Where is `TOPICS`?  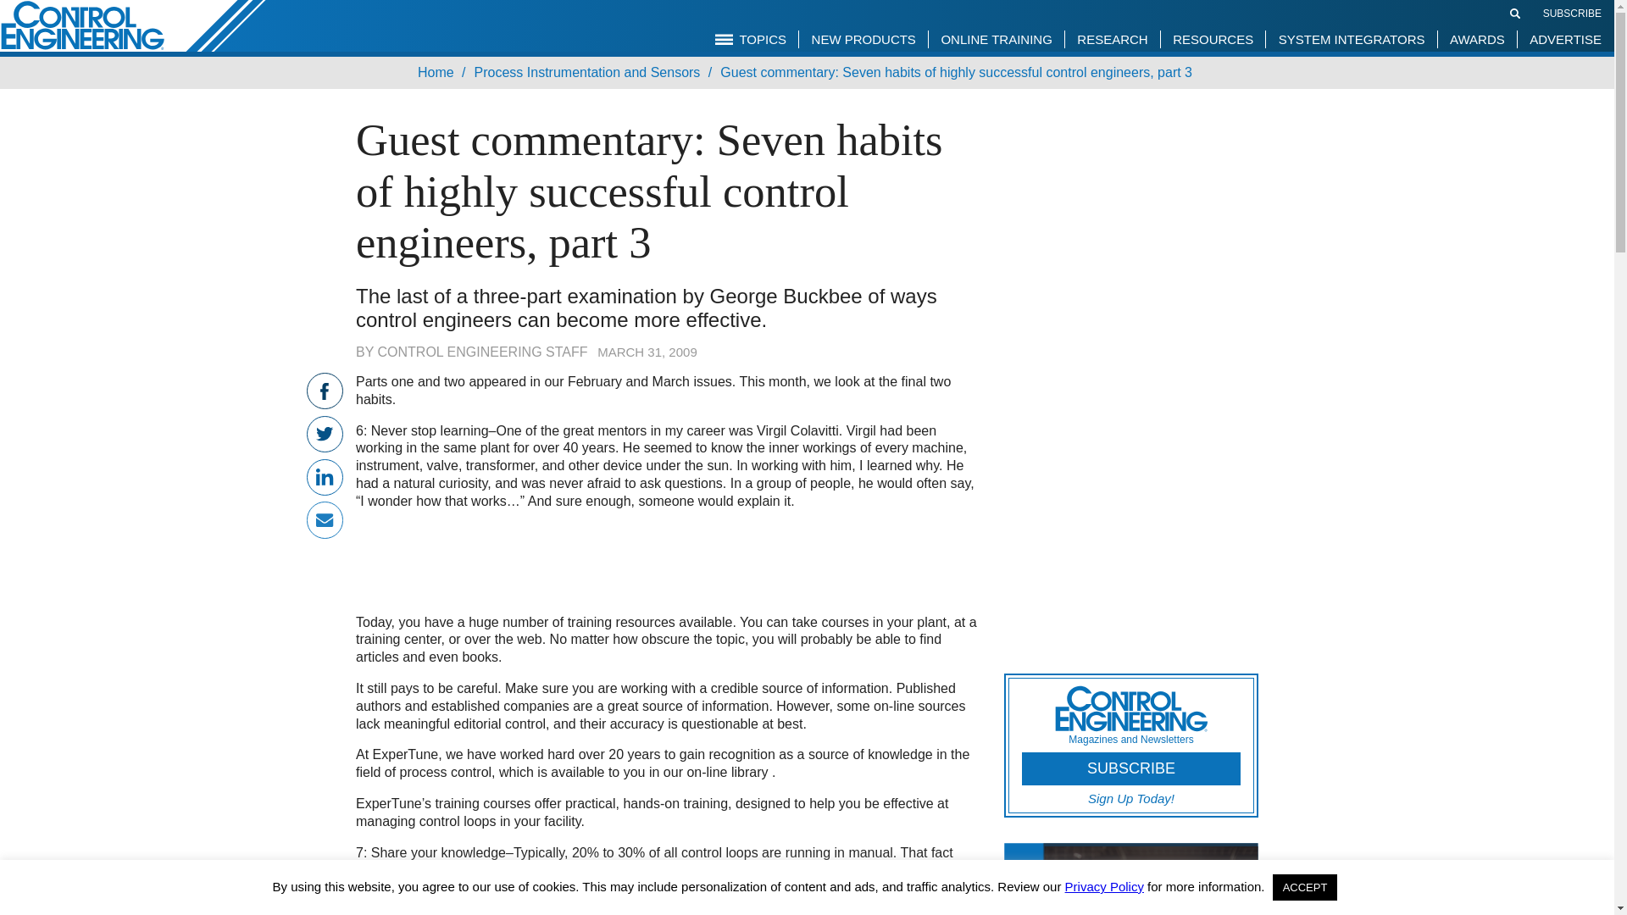 TOPICS is located at coordinates (751, 39).